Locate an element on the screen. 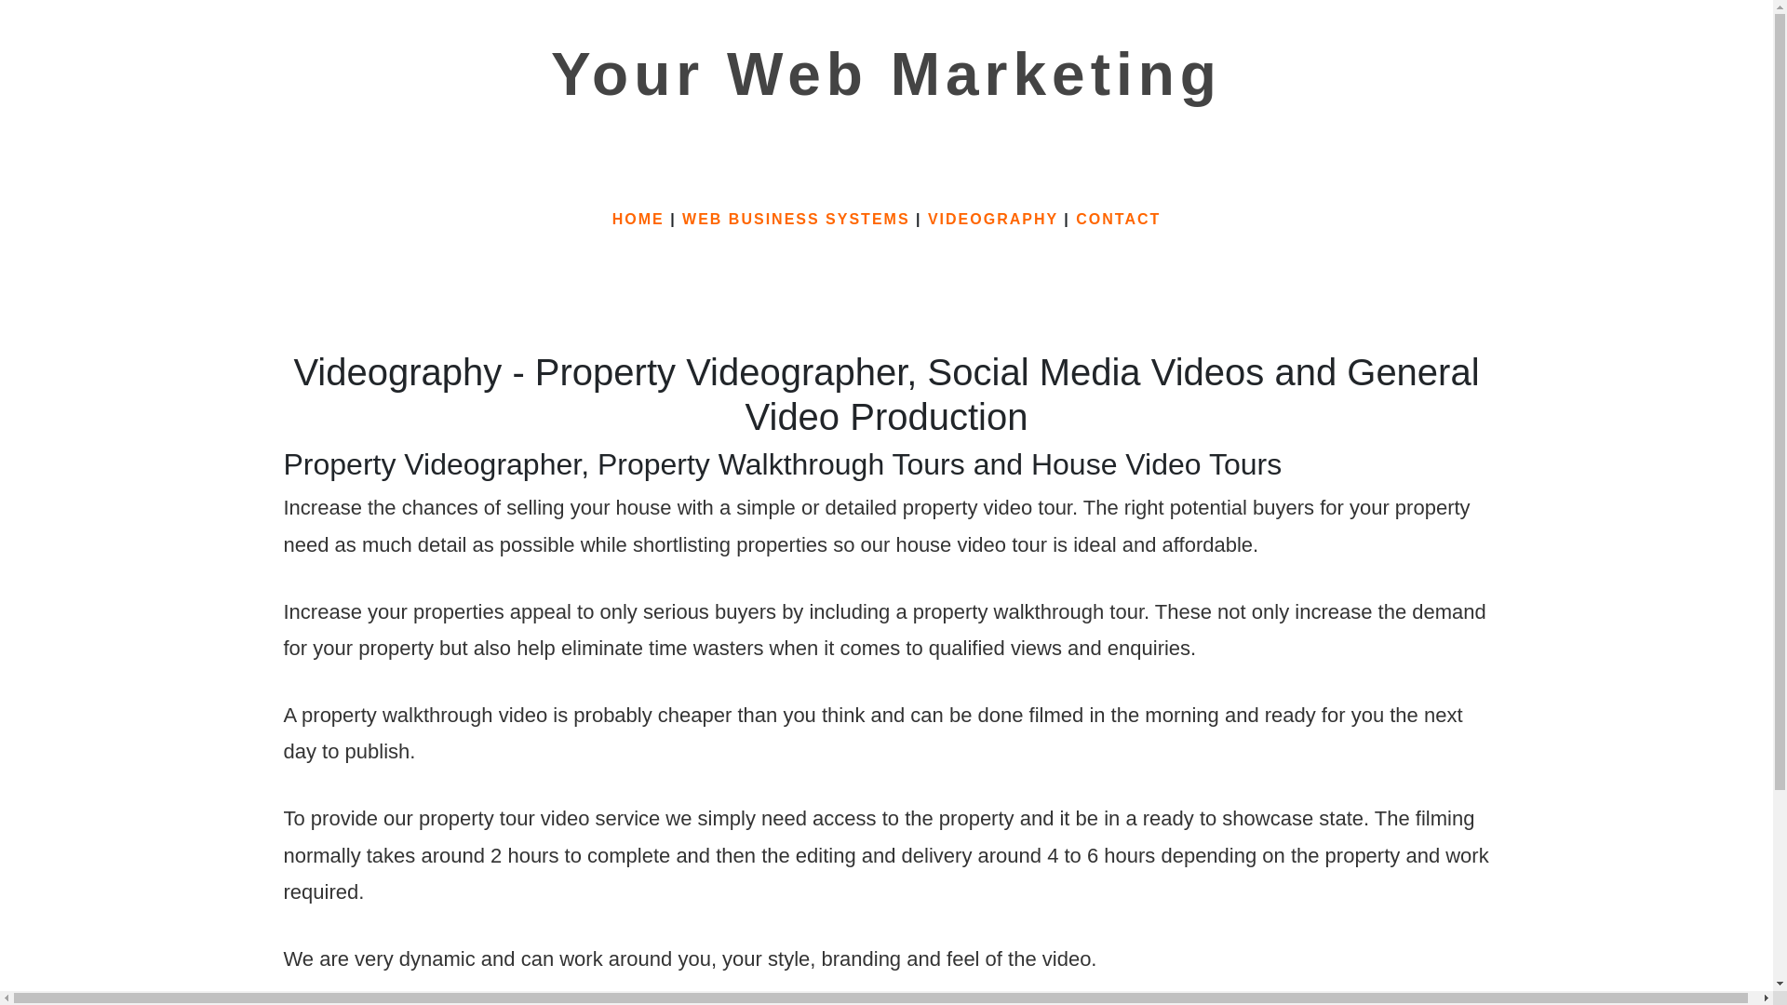 The height and width of the screenshot is (1005, 1787). CONTACT is located at coordinates (1117, 219).